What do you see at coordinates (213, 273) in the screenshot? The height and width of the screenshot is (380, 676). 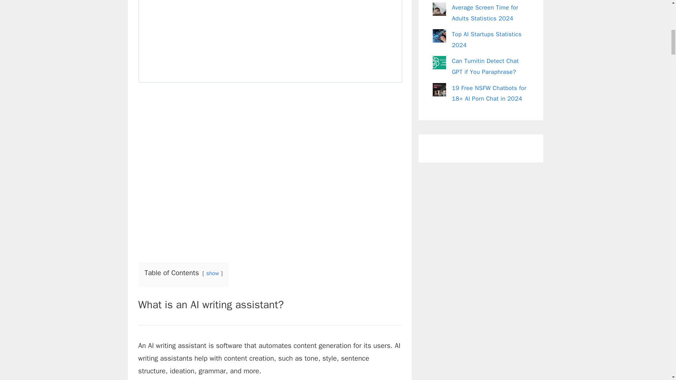 I see `show` at bounding box center [213, 273].